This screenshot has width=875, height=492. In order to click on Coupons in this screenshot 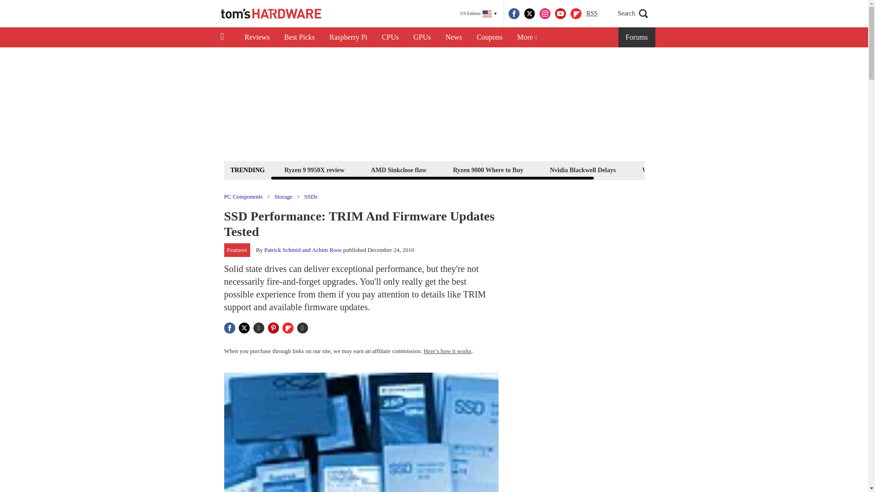, I will do `click(489, 37)`.